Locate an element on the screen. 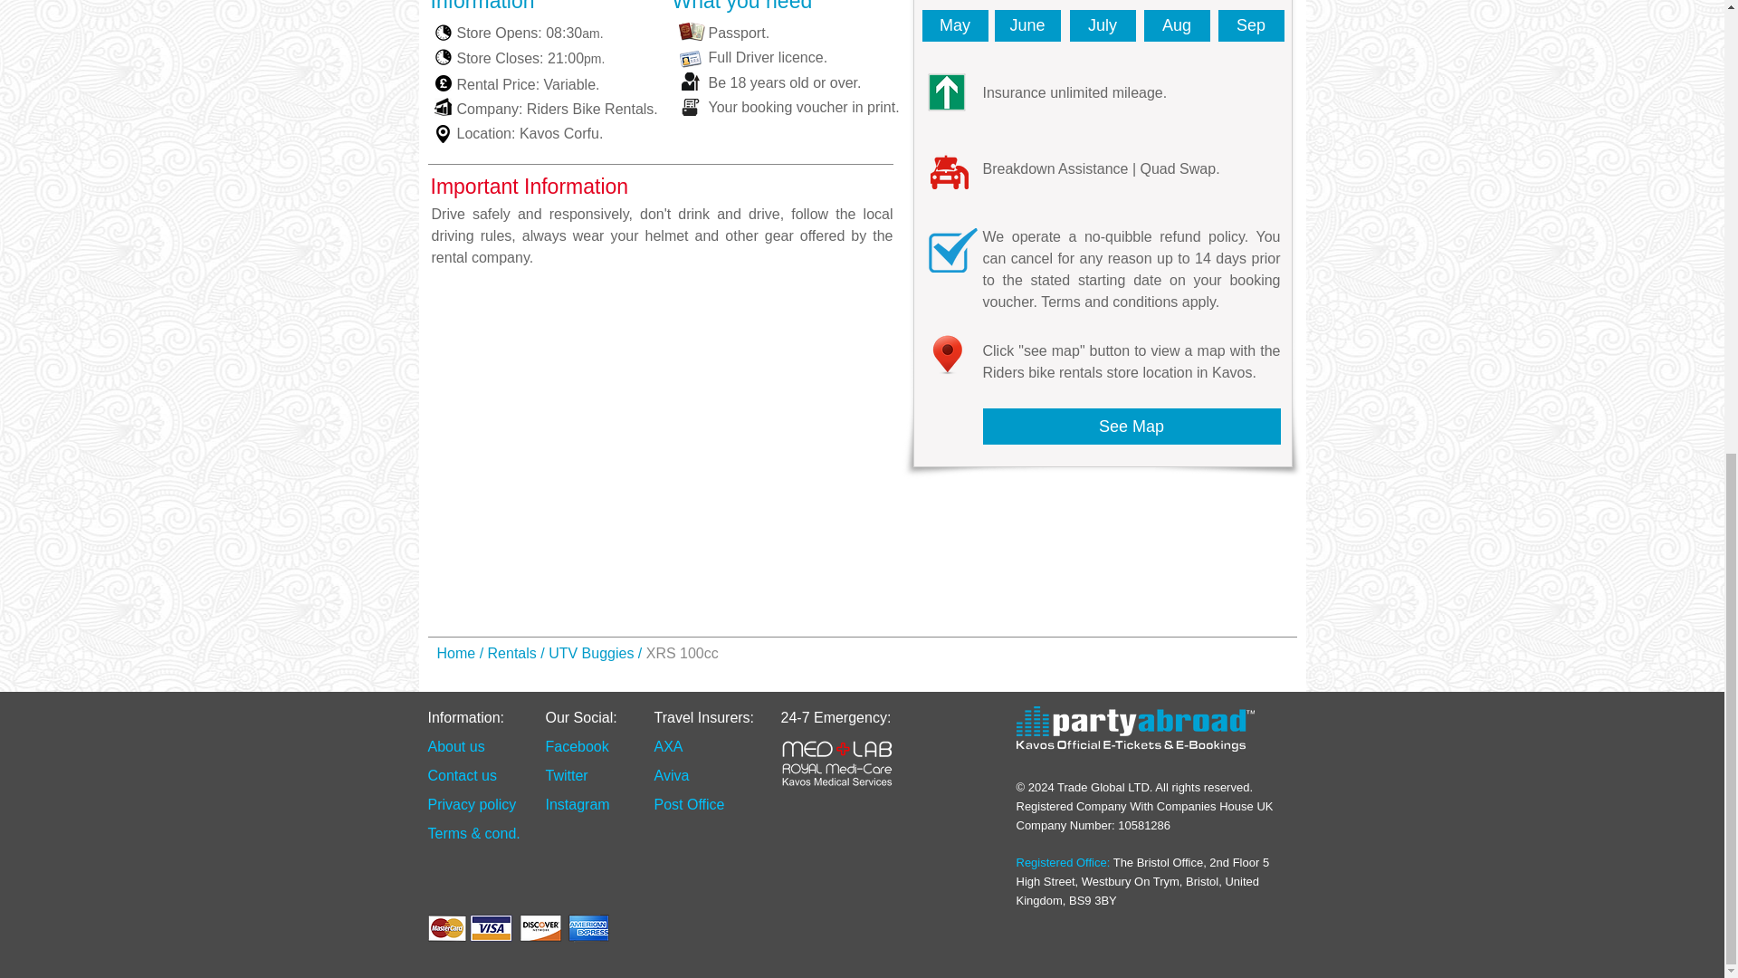  Money Icon Pound.png is located at coordinates (442, 83).